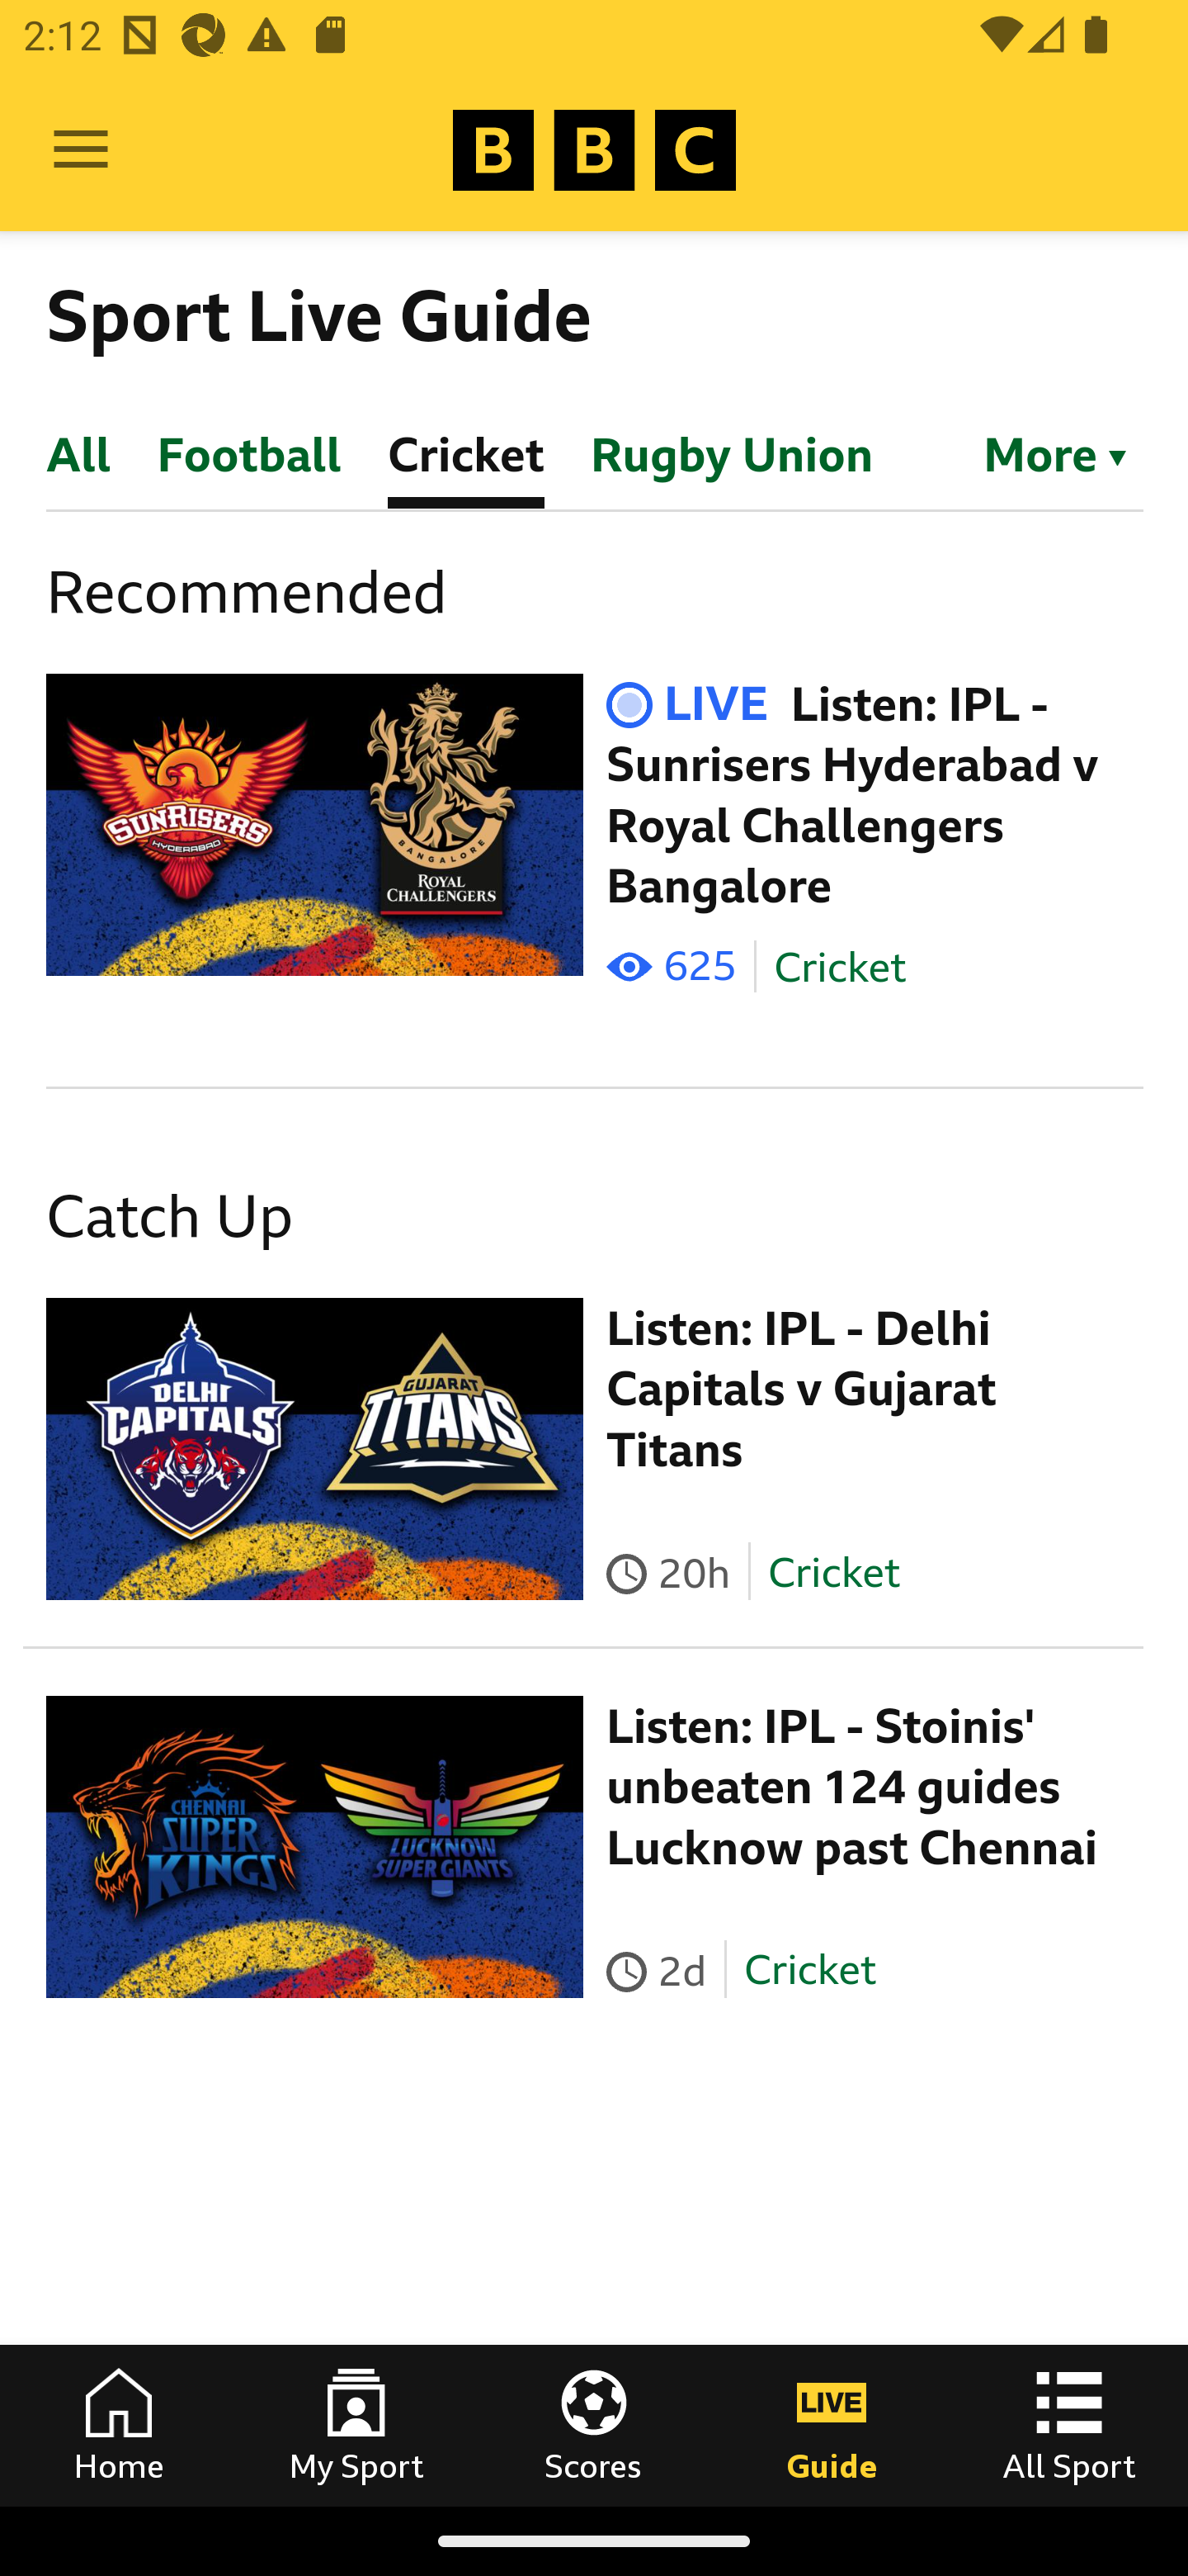 This screenshot has height=2576, width=1188. Describe the element at coordinates (119, 2425) in the screenshot. I see `Home` at that location.